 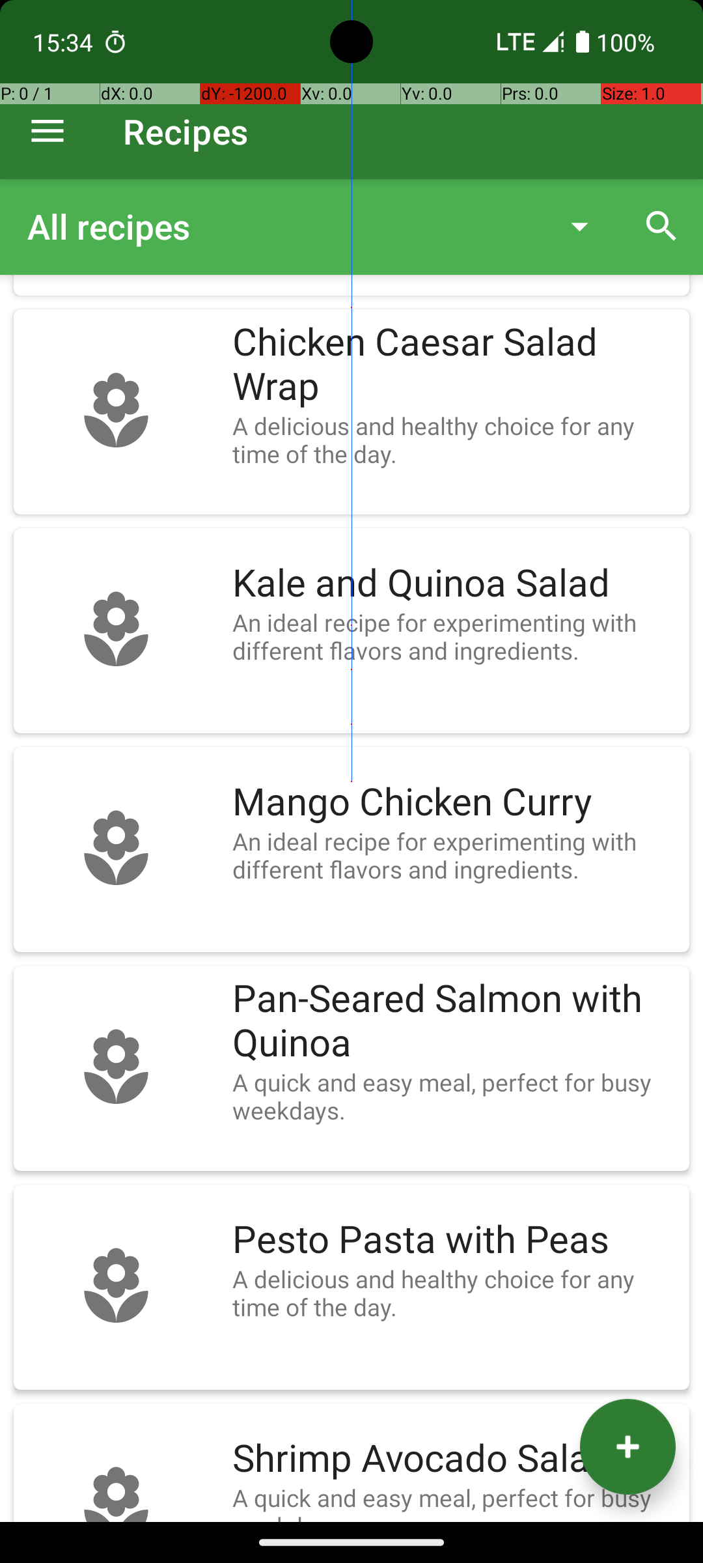 What do you see at coordinates (454, 1021) in the screenshot?
I see `Pan-Seared Salmon with Quinoa` at bounding box center [454, 1021].